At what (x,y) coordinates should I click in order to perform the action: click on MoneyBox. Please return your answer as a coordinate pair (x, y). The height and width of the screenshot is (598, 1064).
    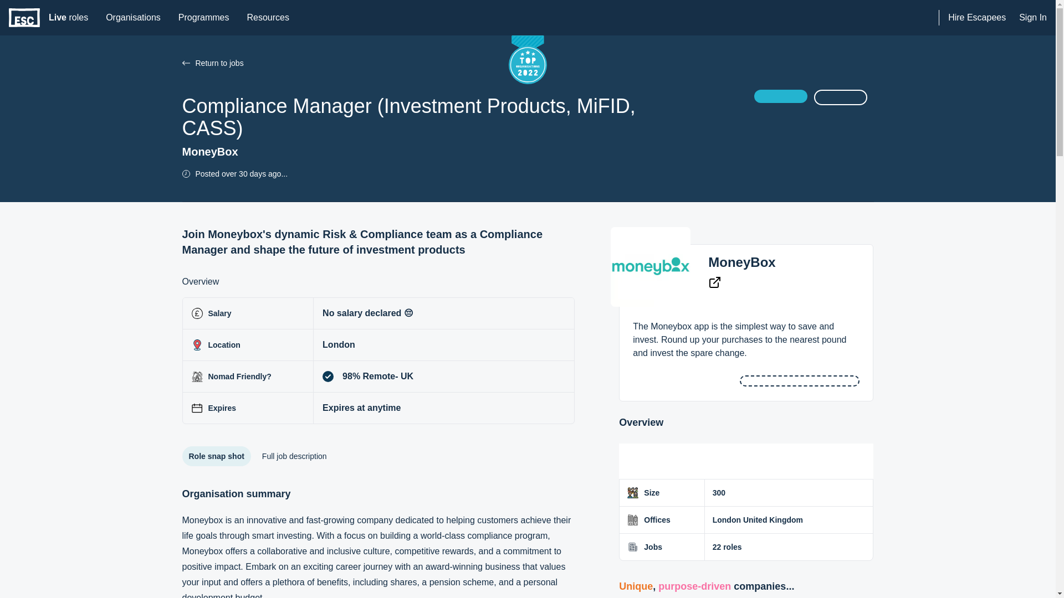
    Looking at the image, I should click on (741, 262).